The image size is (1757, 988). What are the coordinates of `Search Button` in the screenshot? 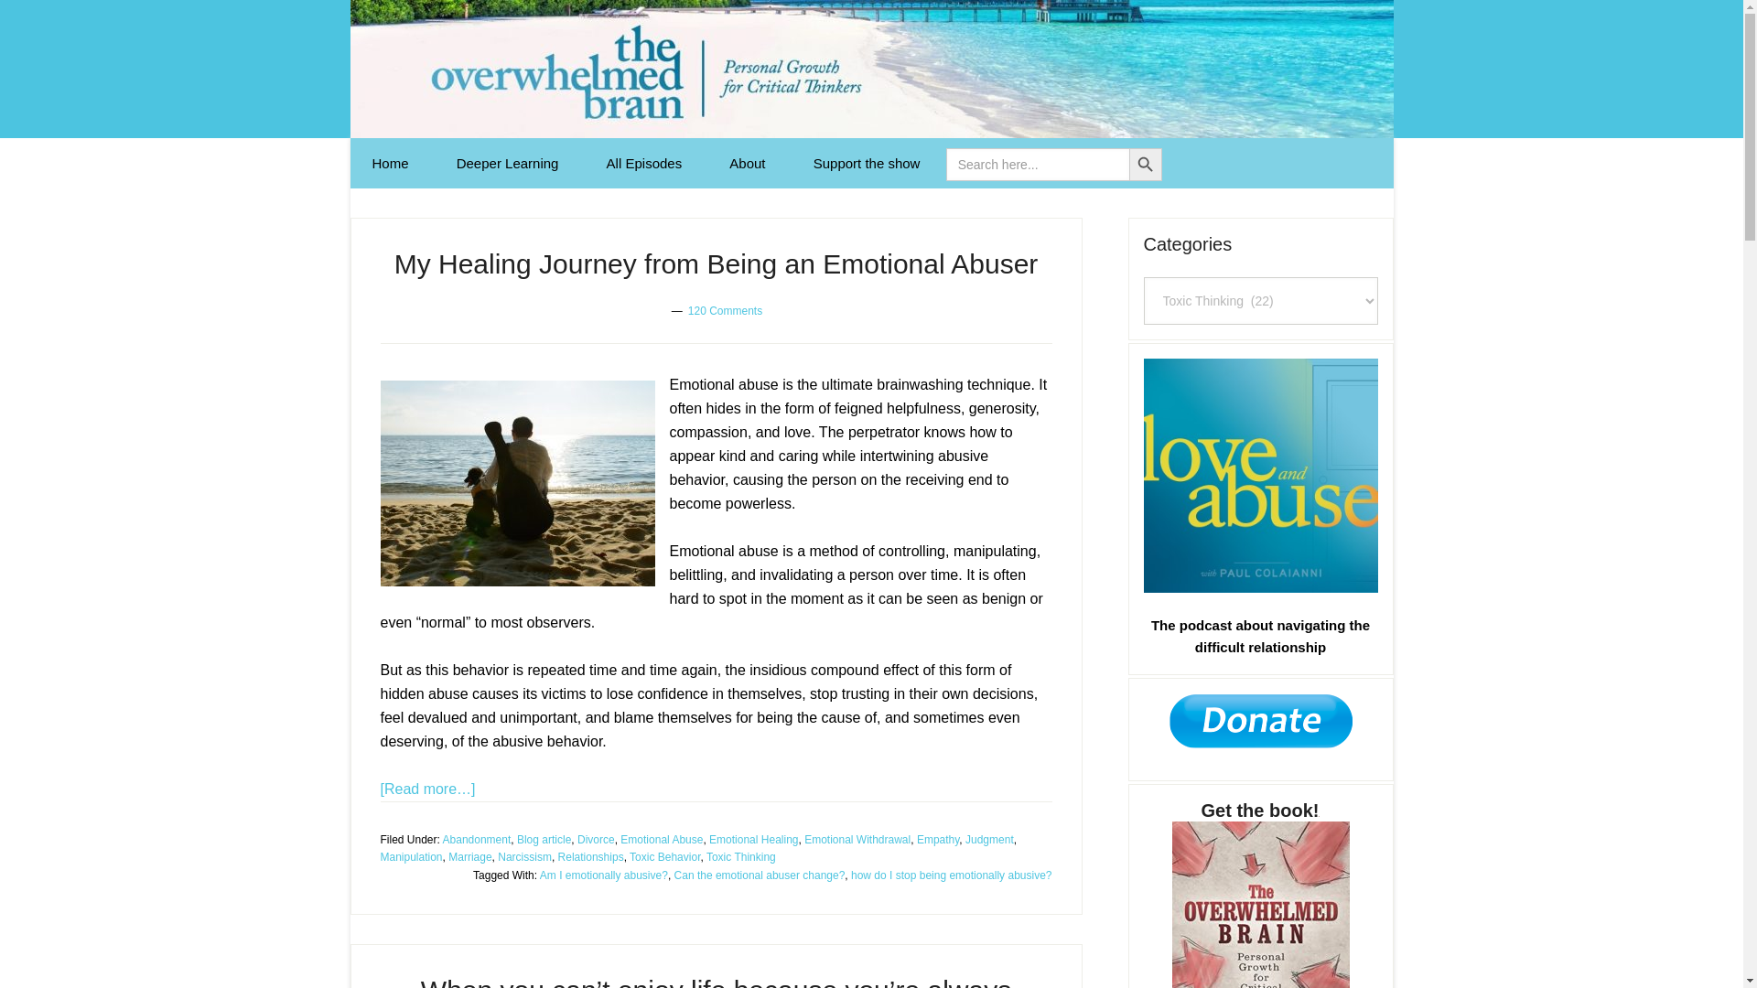 It's located at (1146, 165).